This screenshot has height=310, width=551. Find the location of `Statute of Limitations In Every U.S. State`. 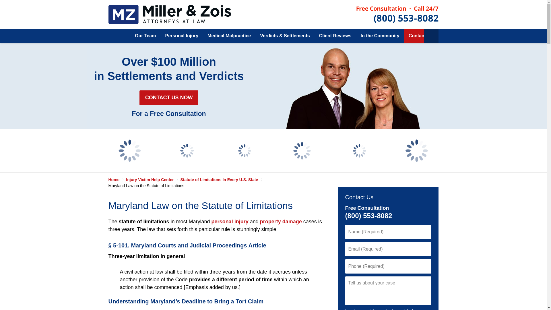

Statute of Limitations In Every U.S. State is located at coordinates (222, 180).